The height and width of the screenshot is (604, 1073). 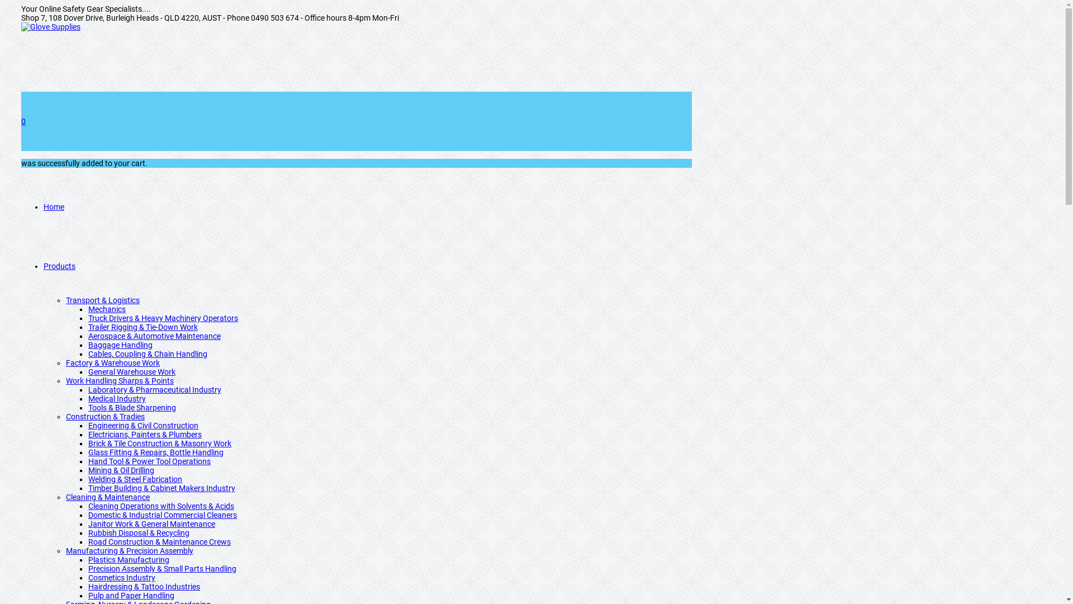 I want to click on Glove Supplies, so click(x=51, y=27).